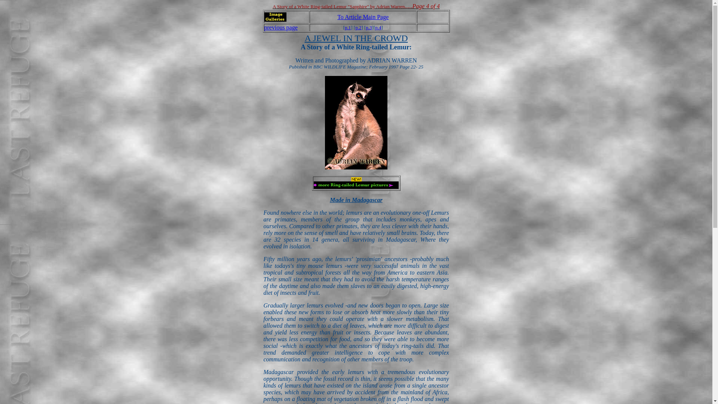 This screenshot has width=718, height=404. Describe the element at coordinates (378, 27) in the screenshot. I see `p.4` at that location.